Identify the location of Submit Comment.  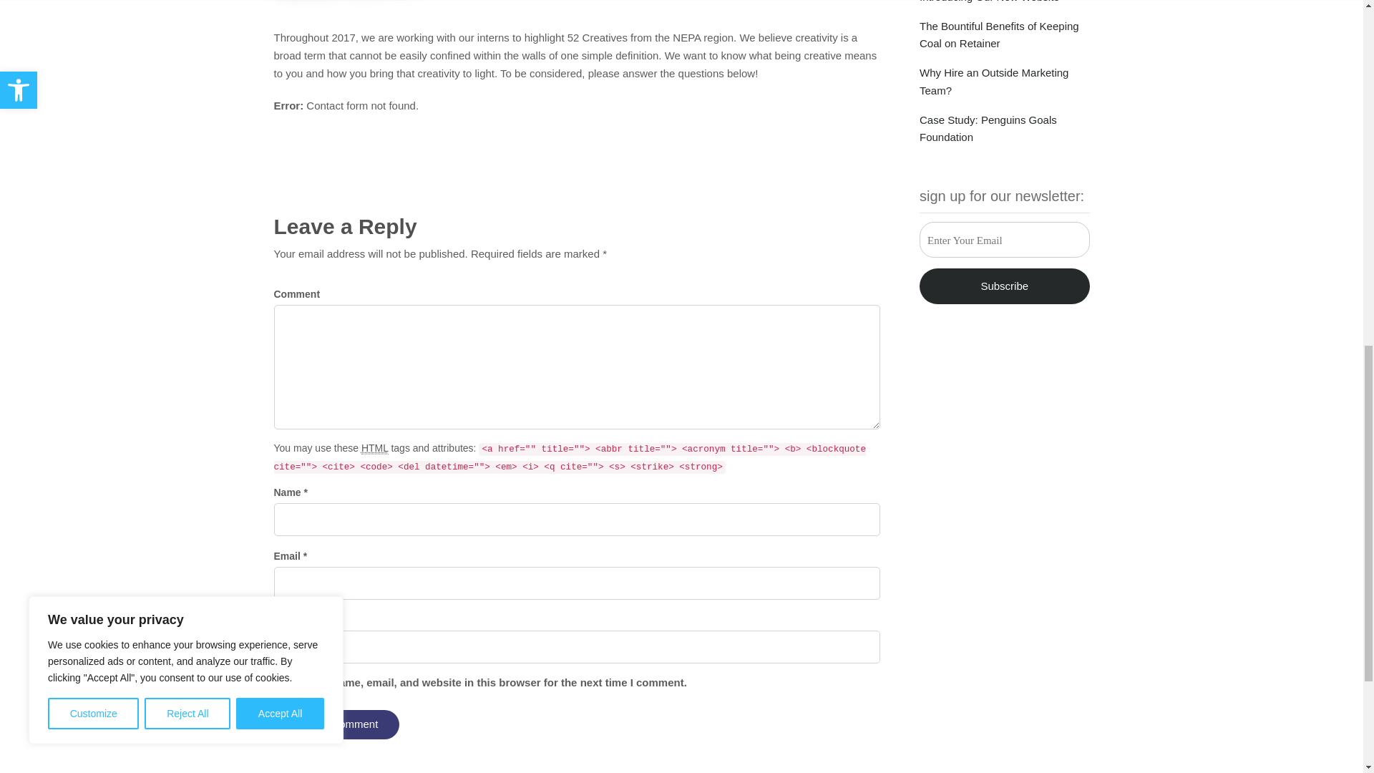
(336, 724).